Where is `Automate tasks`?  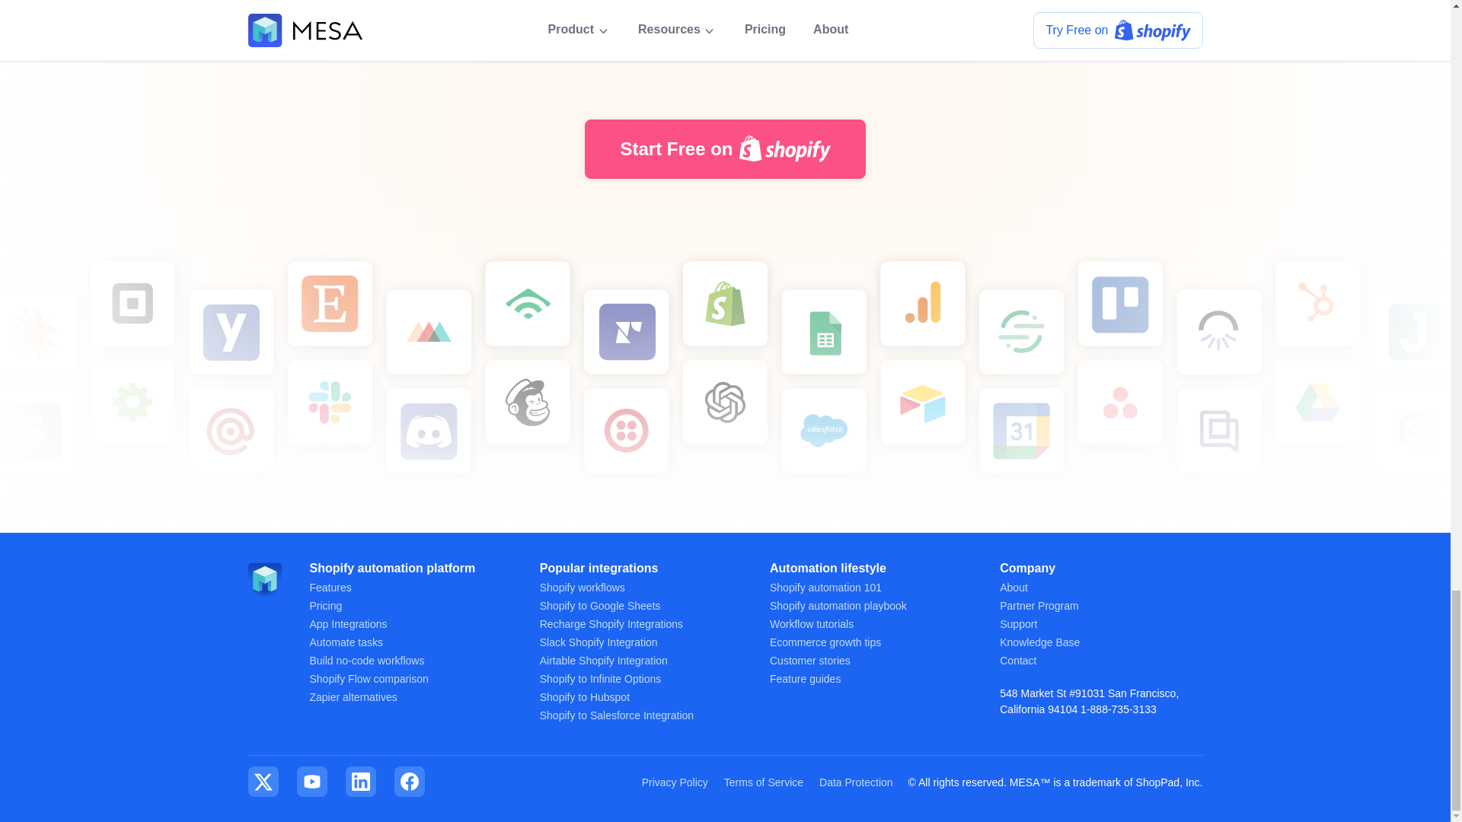 Automate tasks is located at coordinates (346, 642).